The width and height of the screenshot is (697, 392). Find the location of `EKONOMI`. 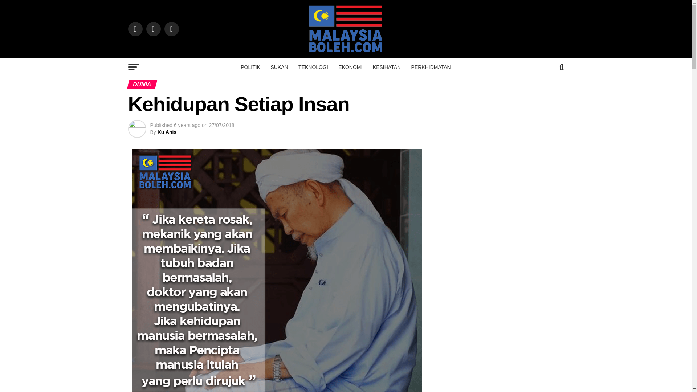

EKONOMI is located at coordinates (350, 67).